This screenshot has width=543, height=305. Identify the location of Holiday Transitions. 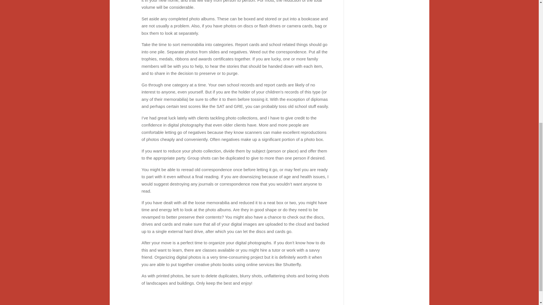
(373, 280).